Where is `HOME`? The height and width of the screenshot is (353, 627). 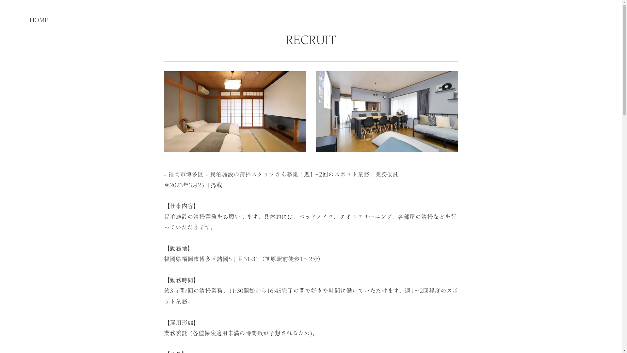 HOME is located at coordinates (39, 20).